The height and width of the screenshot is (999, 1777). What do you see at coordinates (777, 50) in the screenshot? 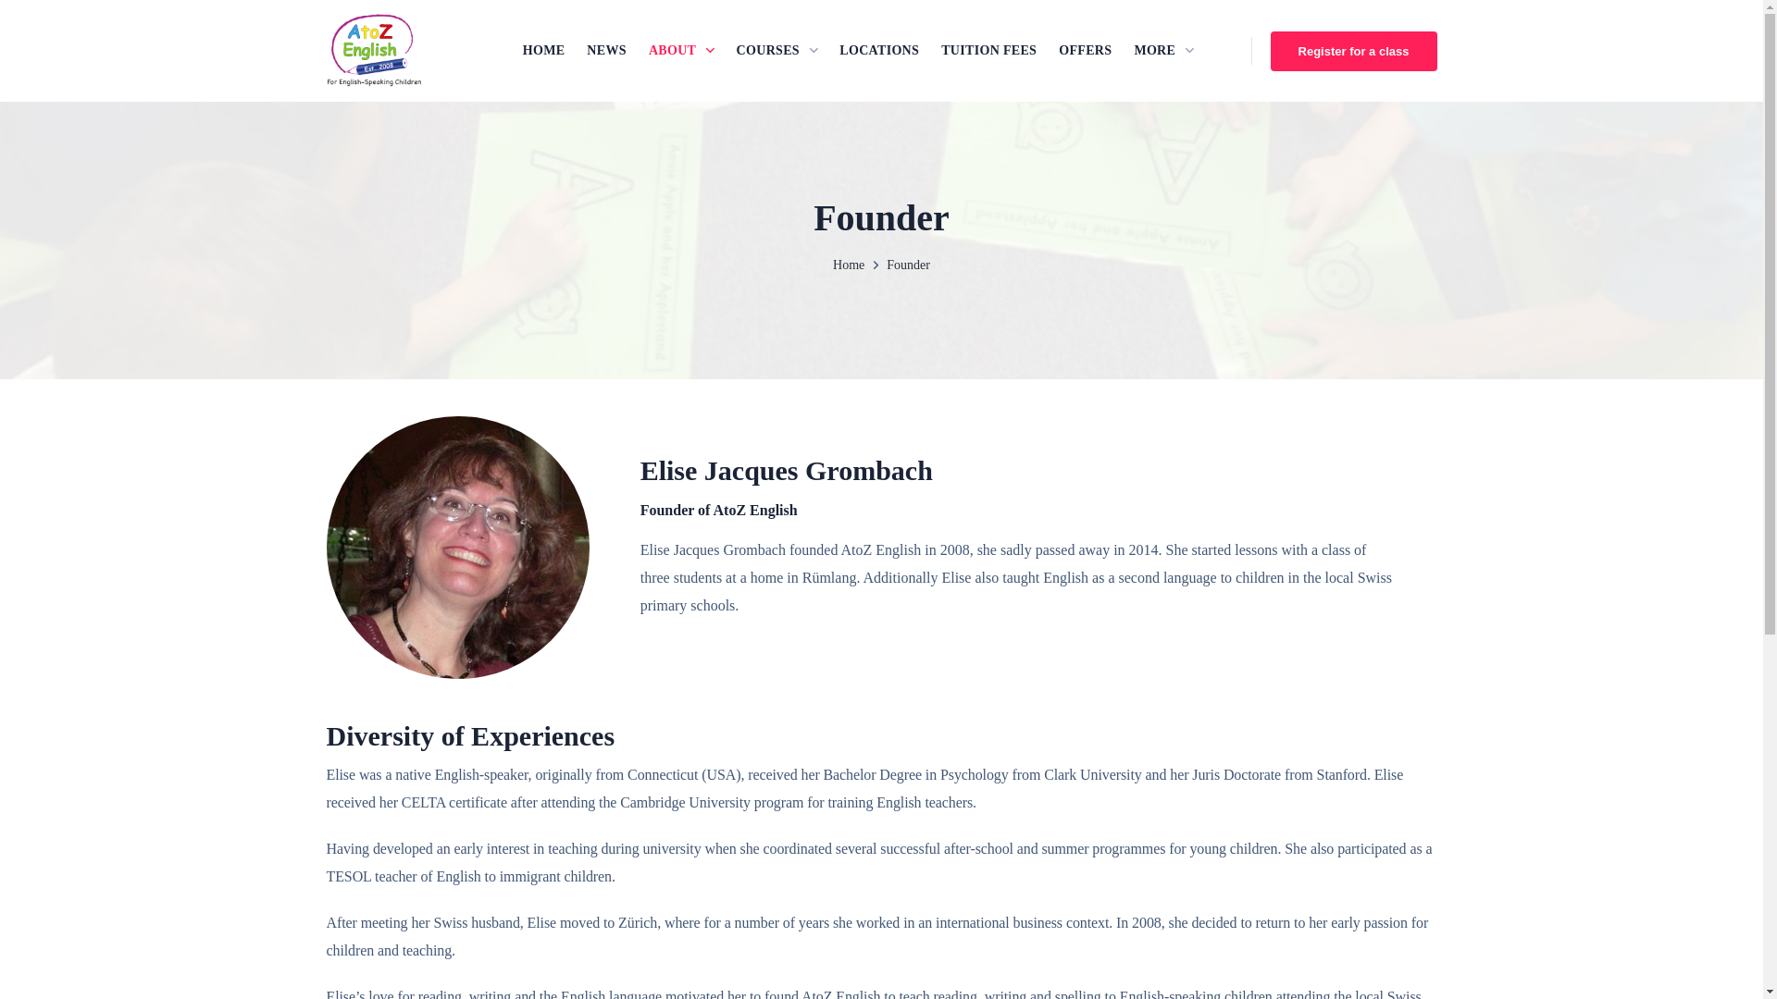
I see `COURSES` at bounding box center [777, 50].